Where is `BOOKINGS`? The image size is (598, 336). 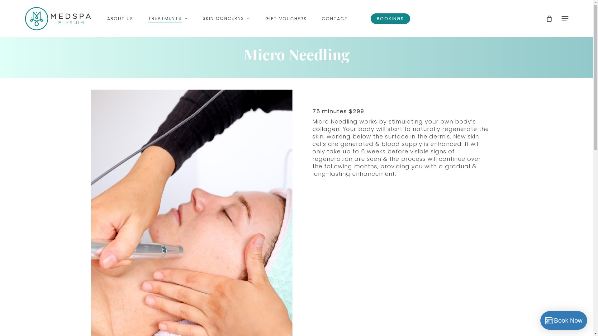
BOOKINGS is located at coordinates (391, 19).